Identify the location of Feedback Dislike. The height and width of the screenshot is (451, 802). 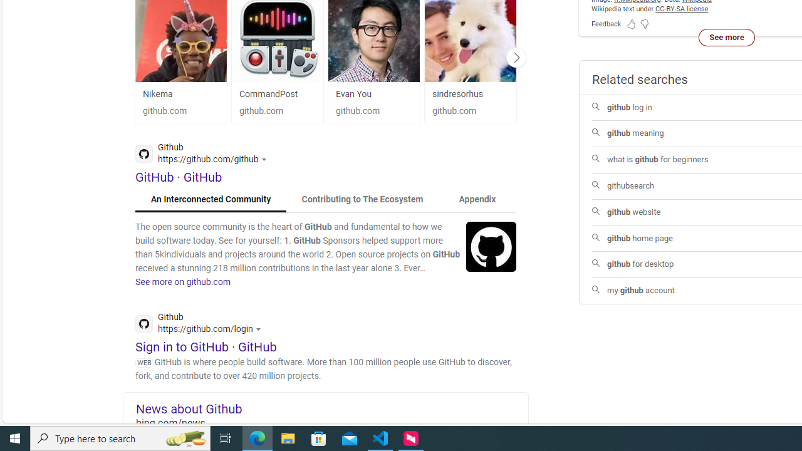
(644, 24).